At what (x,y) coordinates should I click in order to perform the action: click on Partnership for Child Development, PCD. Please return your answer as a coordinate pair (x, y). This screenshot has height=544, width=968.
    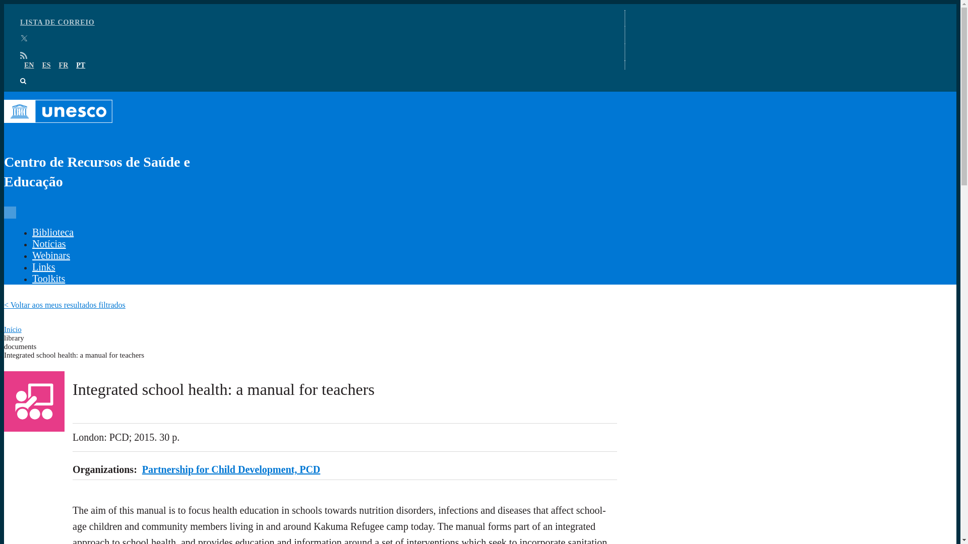
    Looking at the image, I should click on (231, 469).